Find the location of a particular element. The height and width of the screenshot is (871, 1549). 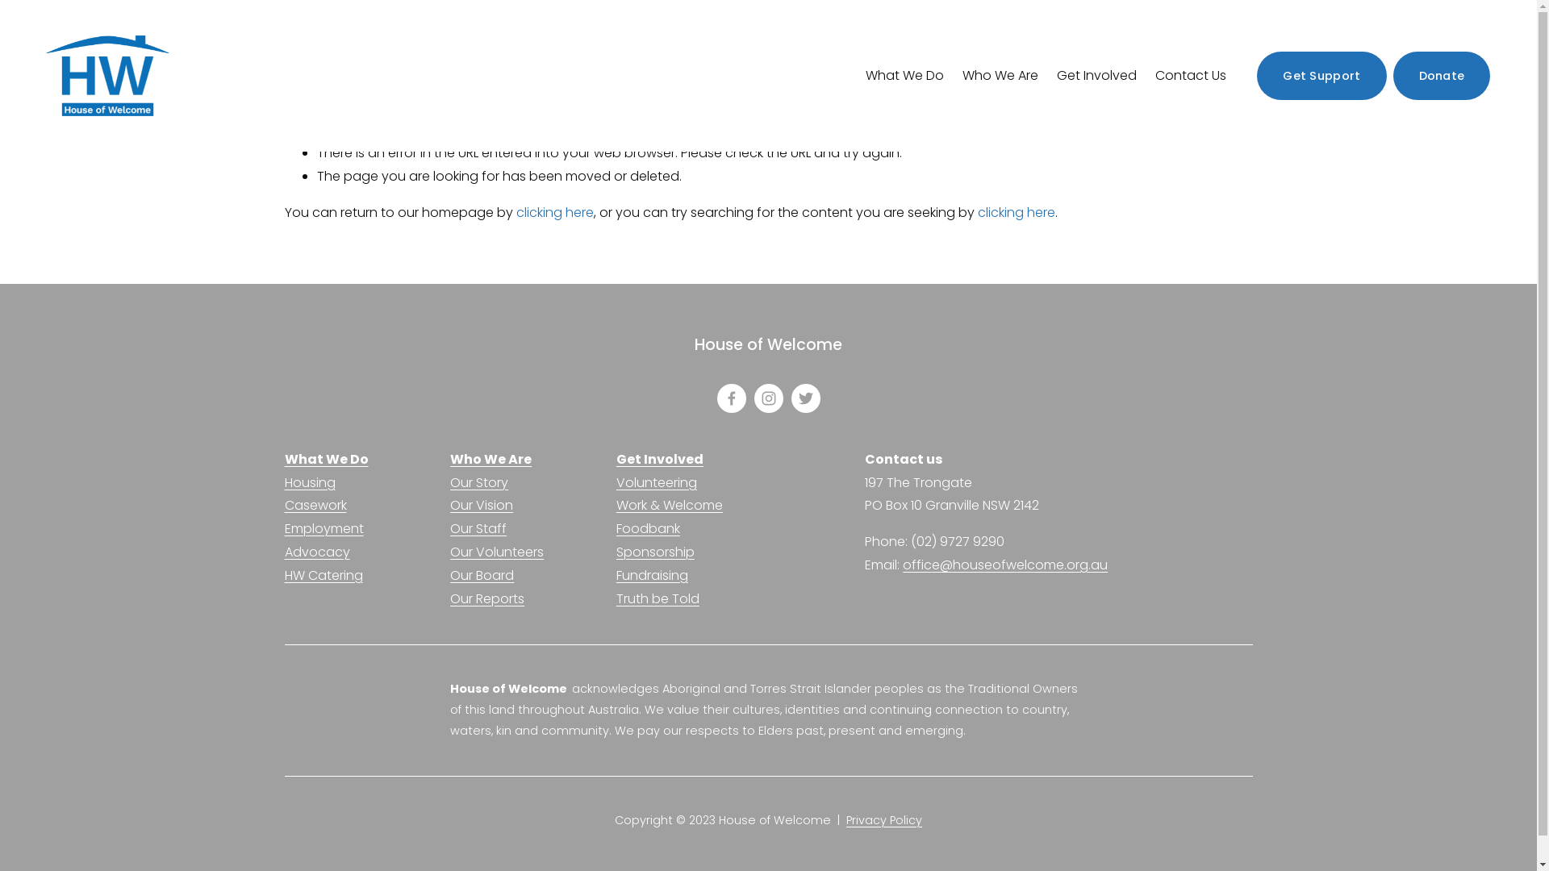

Volunteering is located at coordinates (657, 484).